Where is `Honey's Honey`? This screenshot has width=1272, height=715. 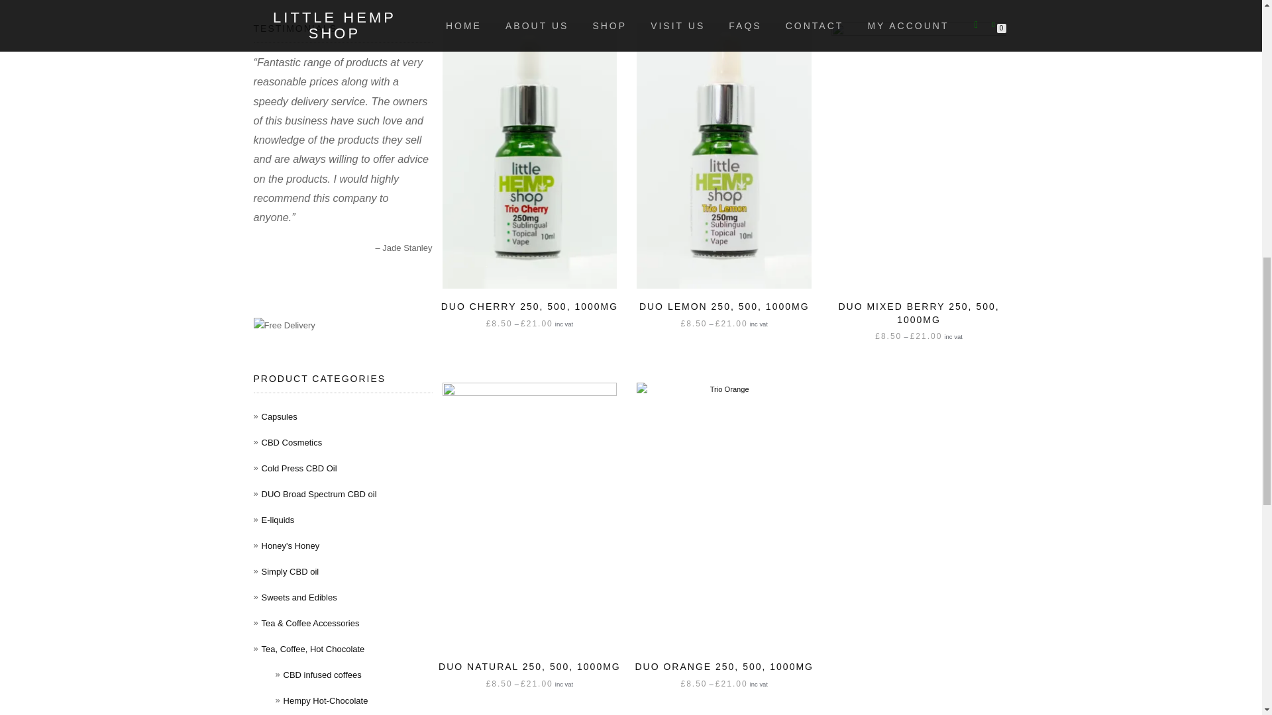
Honey's Honey is located at coordinates (290, 546).